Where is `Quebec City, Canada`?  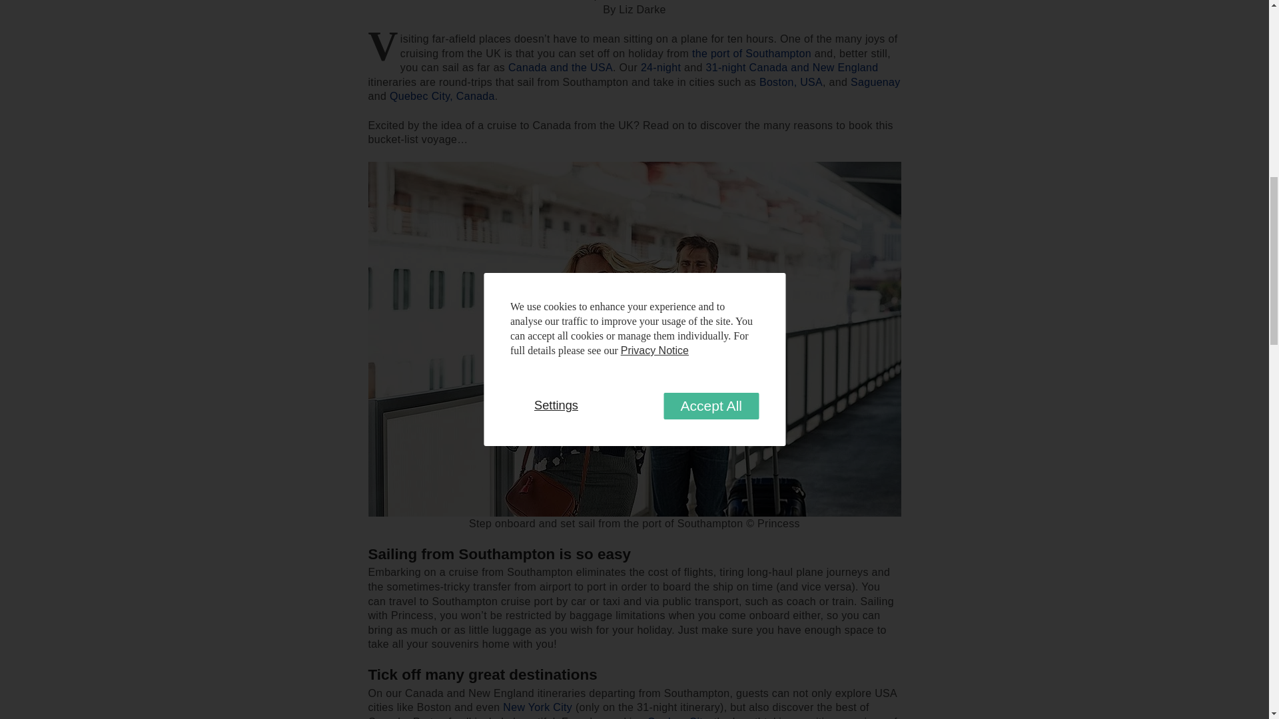 Quebec City, Canada is located at coordinates (442, 96).